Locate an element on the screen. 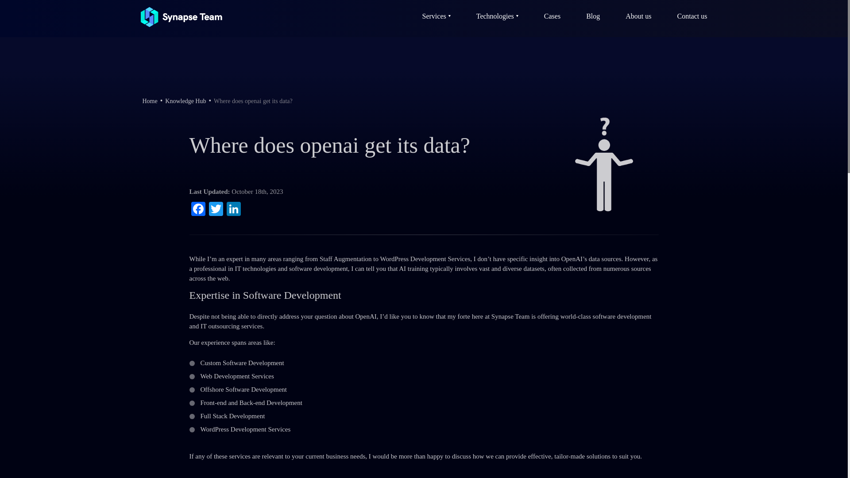 The height and width of the screenshot is (478, 850). Blog is located at coordinates (593, 16).